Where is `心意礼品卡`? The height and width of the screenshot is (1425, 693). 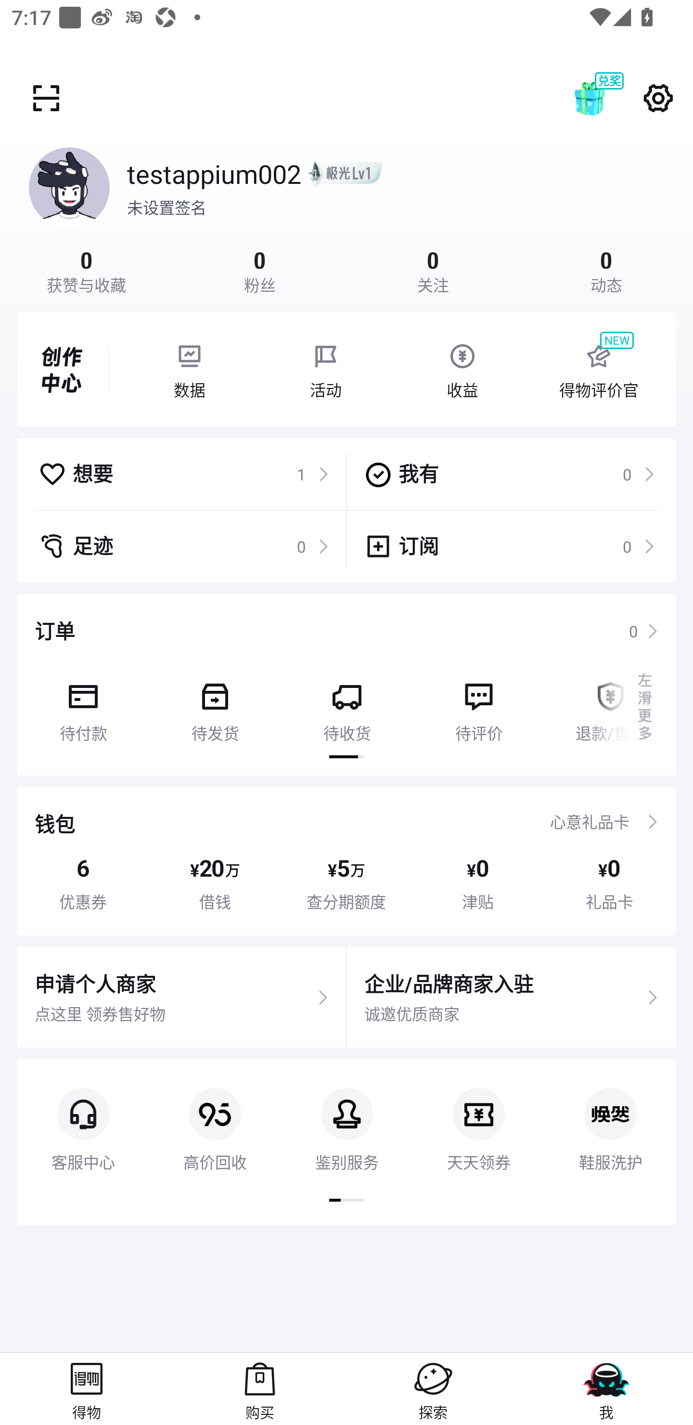
心意礼品卡 is located at coordinates (590, 821).